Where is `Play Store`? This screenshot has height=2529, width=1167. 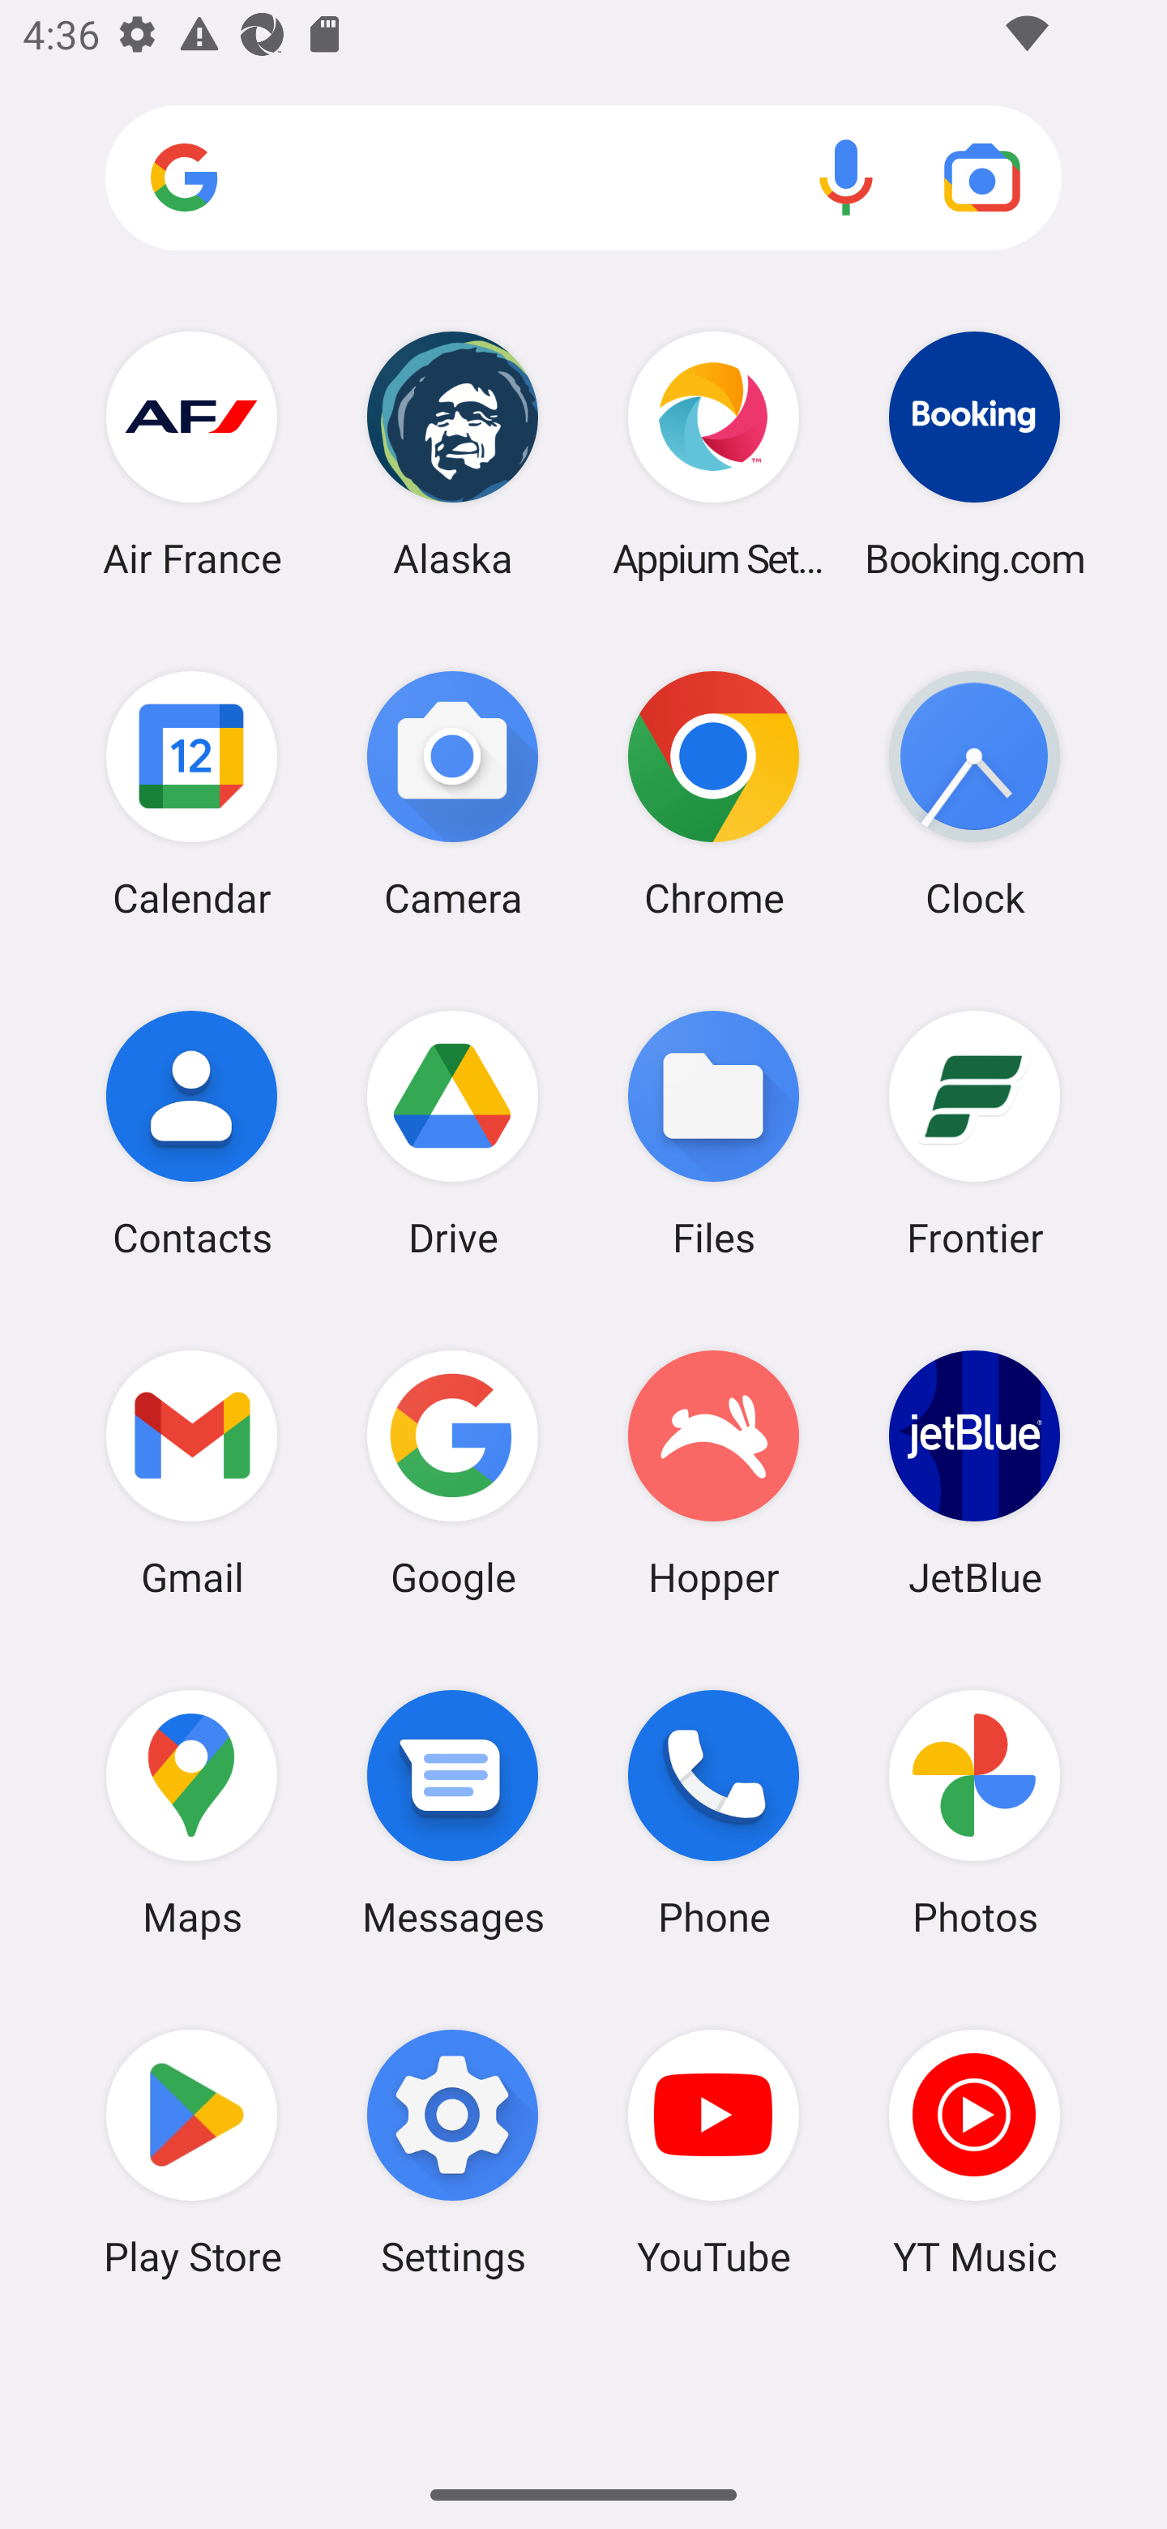 Play Store is located at coordinates (191, 2152).